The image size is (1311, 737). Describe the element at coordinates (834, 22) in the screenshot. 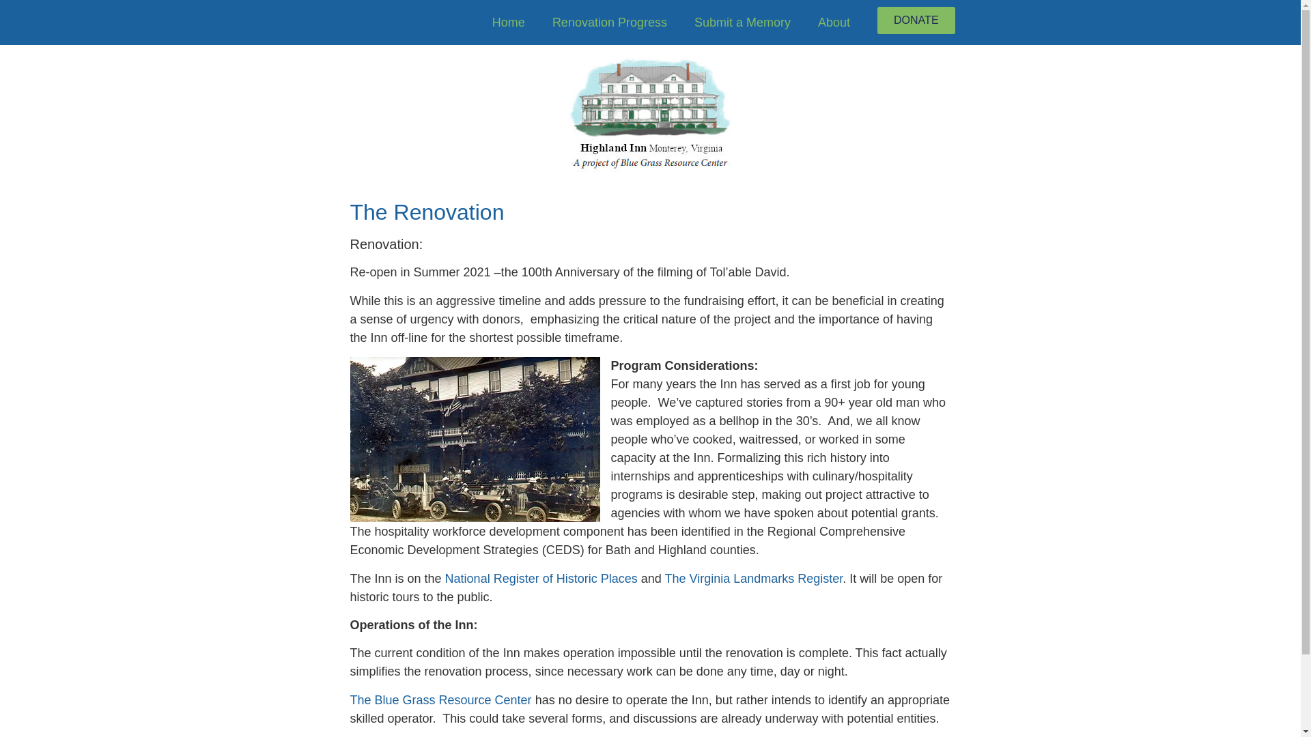

I see `About` at that location.